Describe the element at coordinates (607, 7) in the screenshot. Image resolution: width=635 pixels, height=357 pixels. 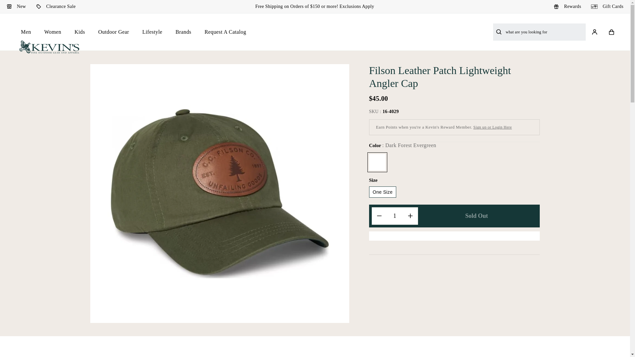
I see `Gift Cards` at that location.